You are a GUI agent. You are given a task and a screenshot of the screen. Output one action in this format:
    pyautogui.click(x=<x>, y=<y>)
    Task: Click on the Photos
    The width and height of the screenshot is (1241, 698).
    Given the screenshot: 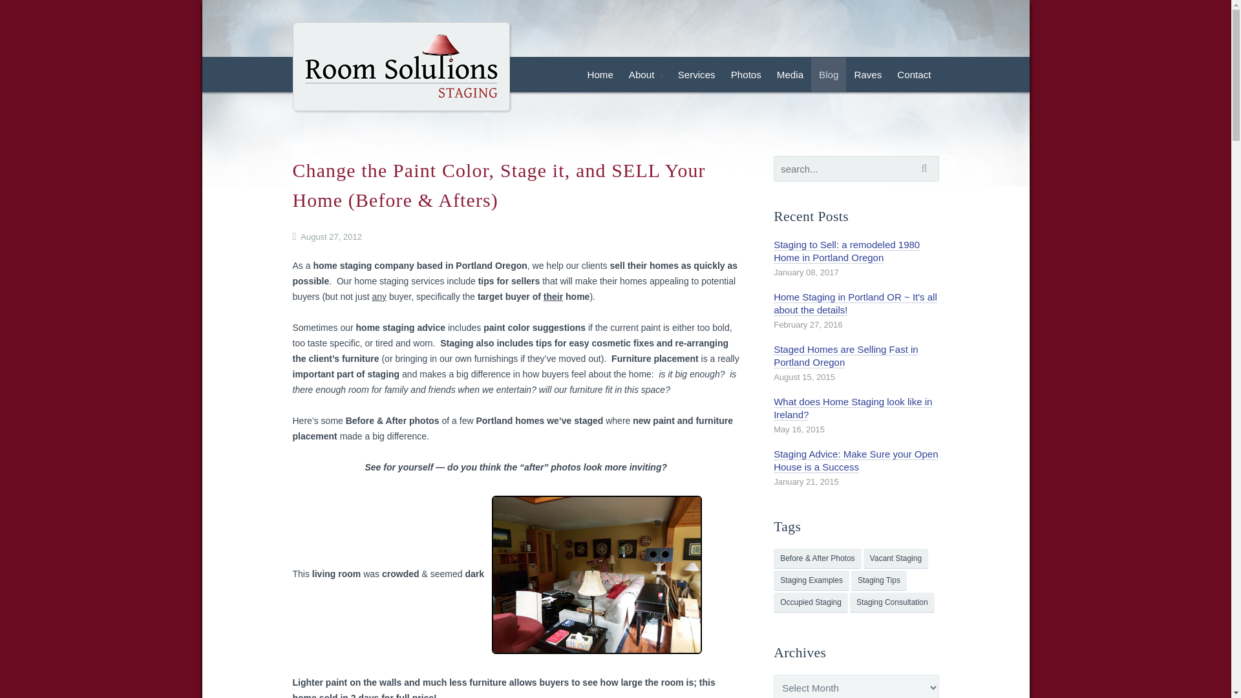 What is the action you would take?
    pyautogui.click(x=746, y=74)
    